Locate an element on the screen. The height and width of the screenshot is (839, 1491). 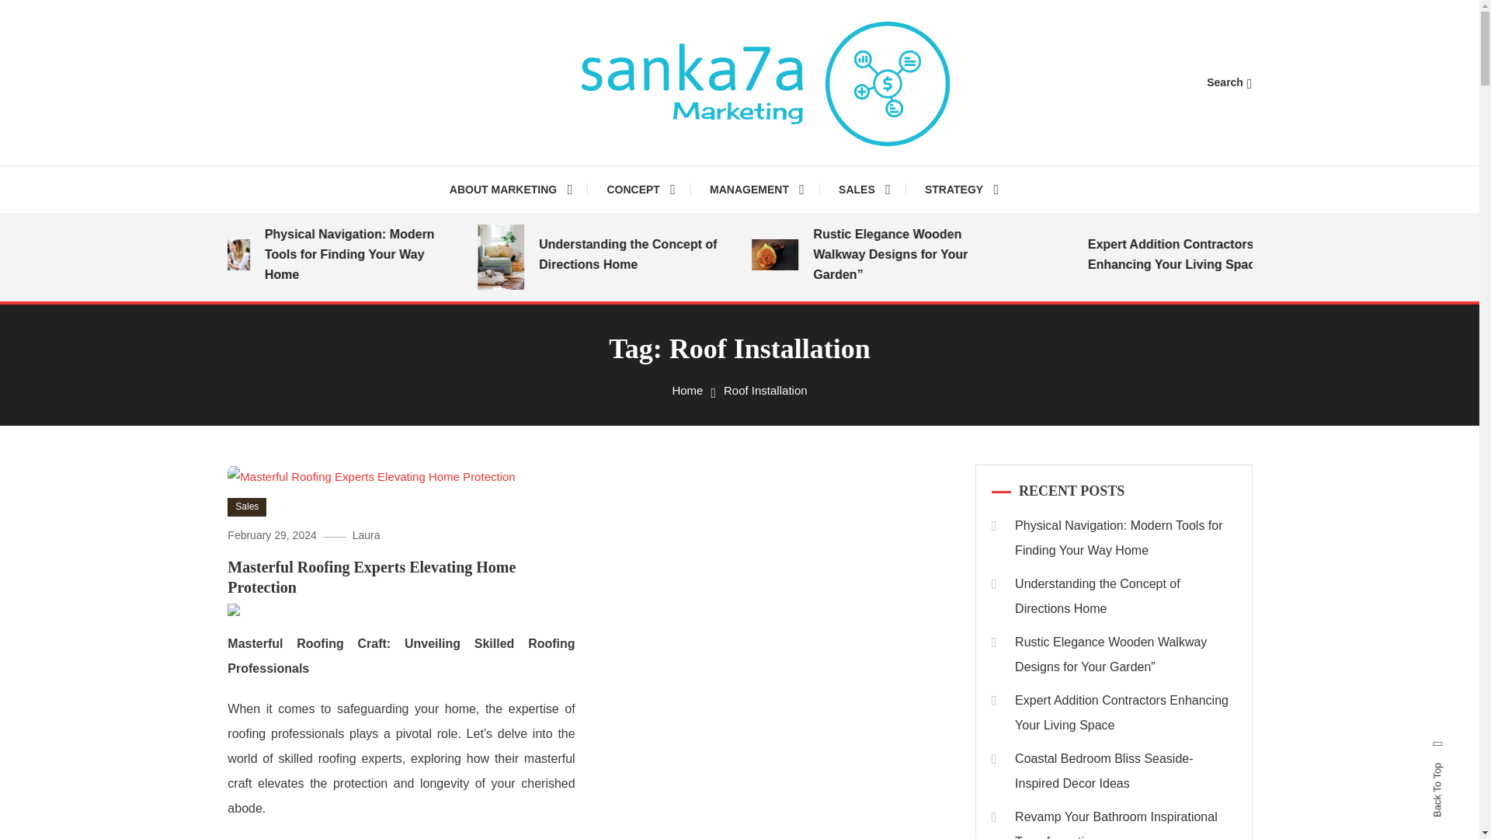
Skip To Content is located at coordinates (40, 11).